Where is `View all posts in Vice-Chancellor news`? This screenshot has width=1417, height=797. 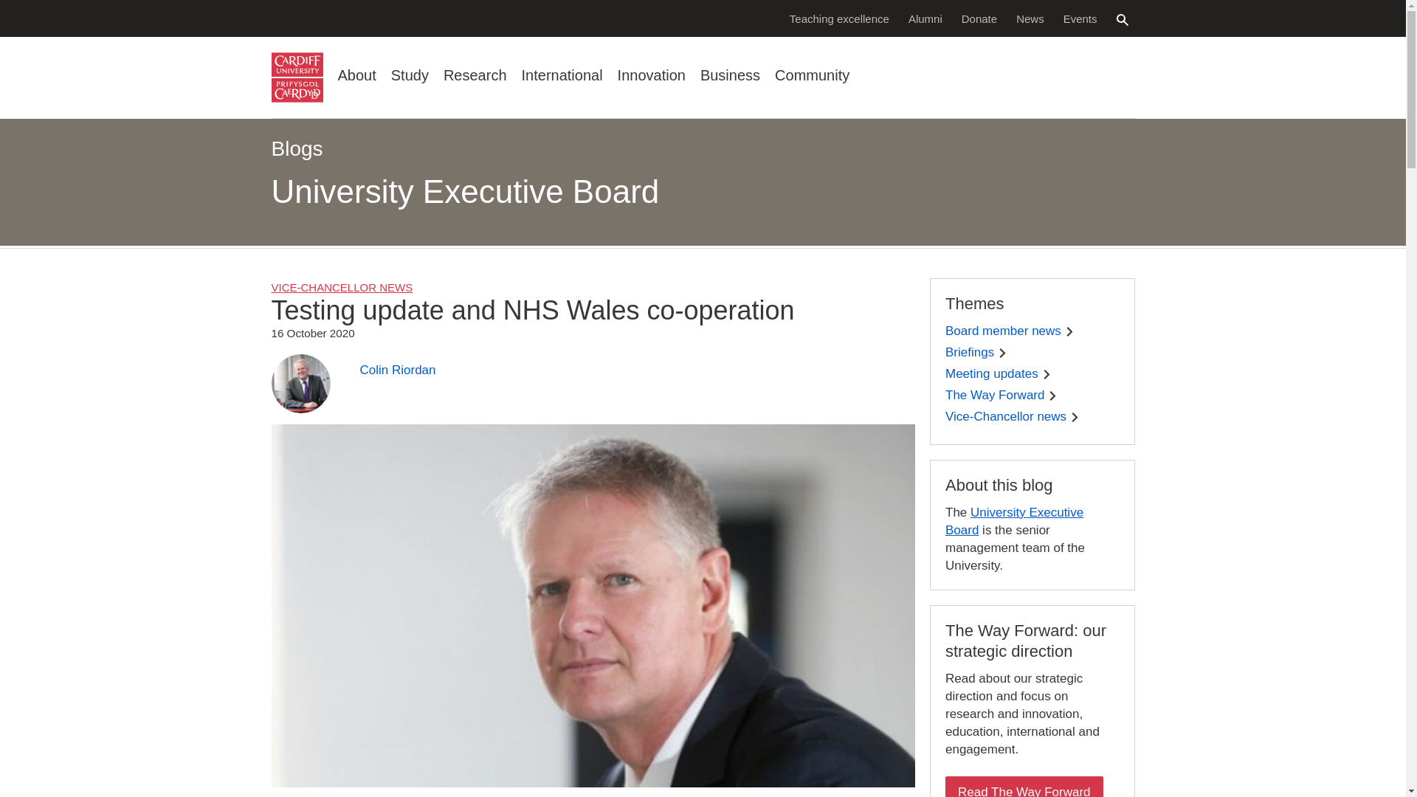
View all posts in Vice-Chancellor news is located at coordinates (342, 288).